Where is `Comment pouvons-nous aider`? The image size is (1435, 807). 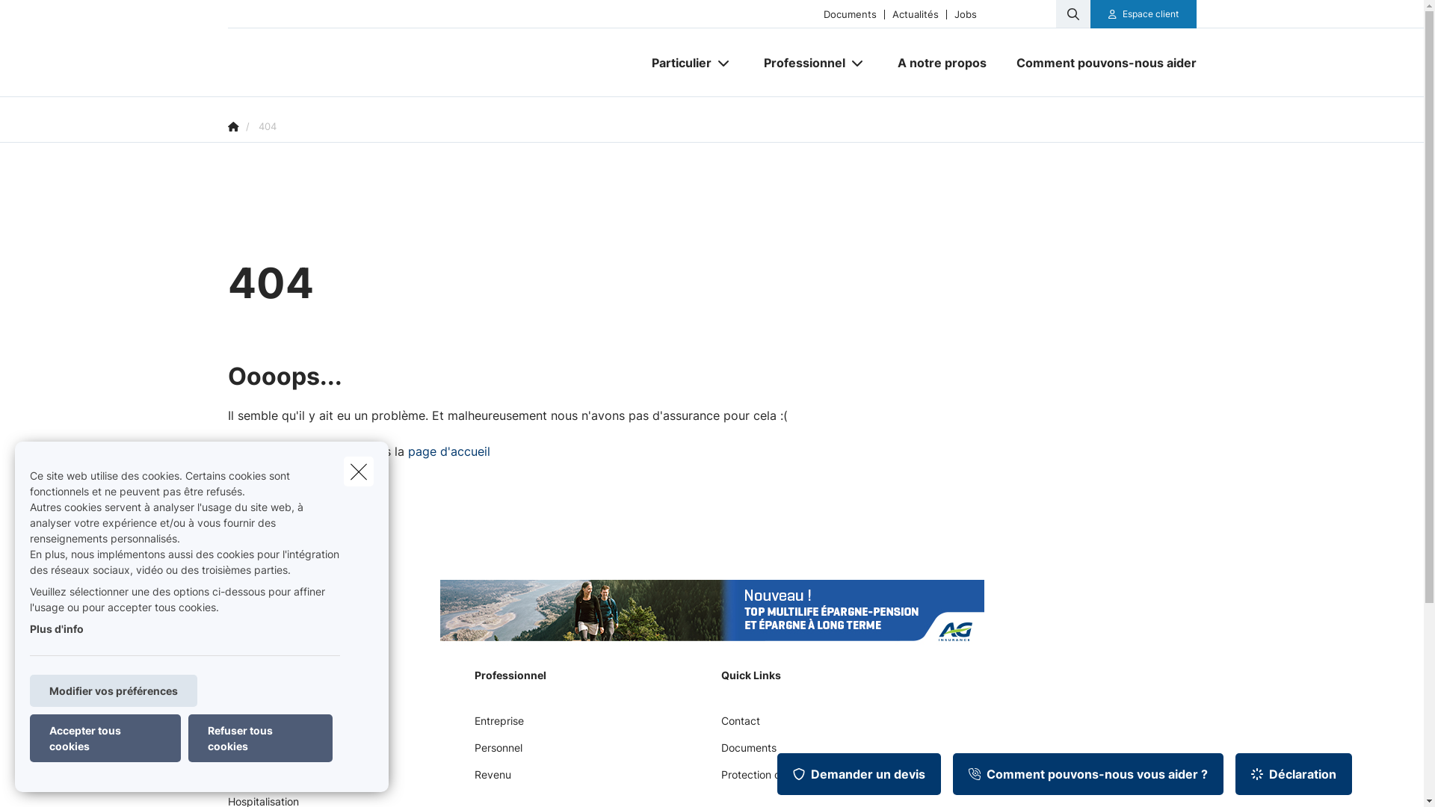
Comment pouvons-nous aider is located at coordinates (1099, 63).